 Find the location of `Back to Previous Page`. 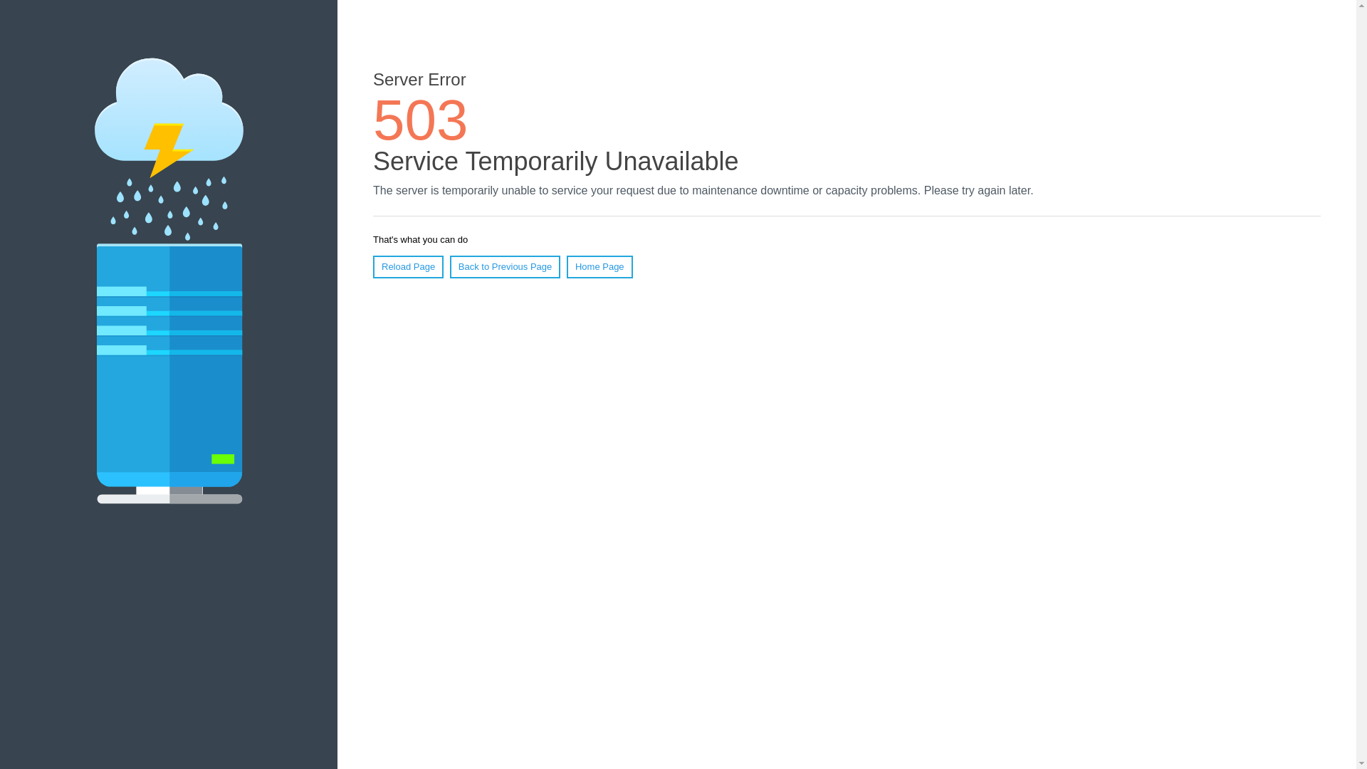

Back to Previous Page is located at coordinates (505, 266).